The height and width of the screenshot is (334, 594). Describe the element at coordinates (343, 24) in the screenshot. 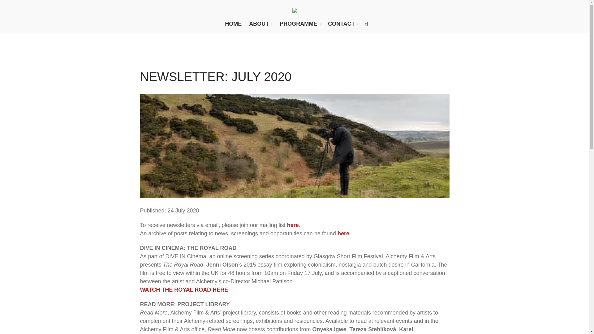

I see `CONTACT` at that location.